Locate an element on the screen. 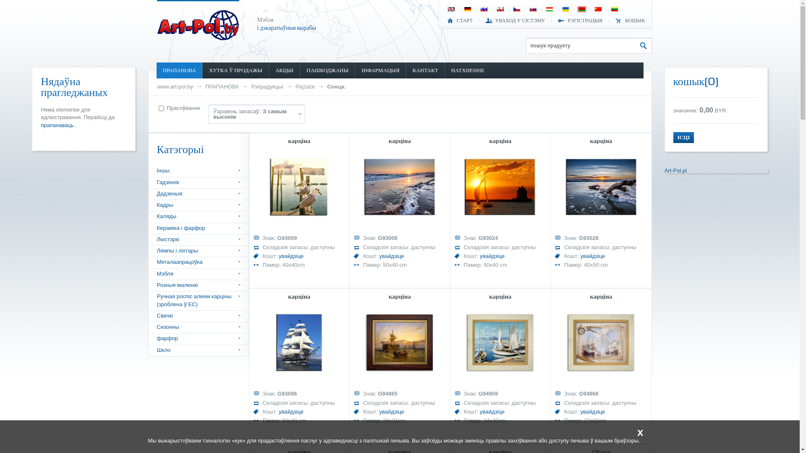 The width and height of the screenshot is (806, 453). ua is located at coordinates (566, 9).